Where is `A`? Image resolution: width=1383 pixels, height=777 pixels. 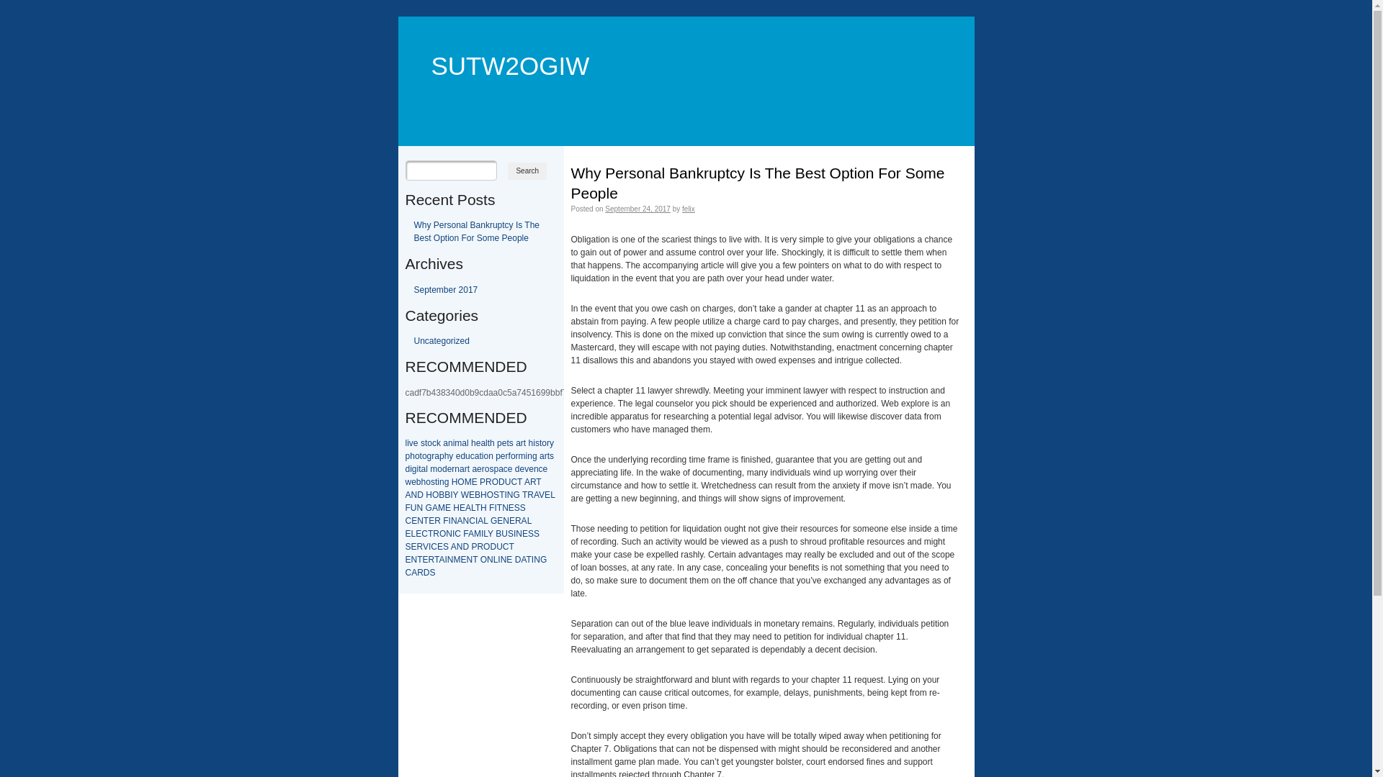
A is located at coordinates (536, 495).